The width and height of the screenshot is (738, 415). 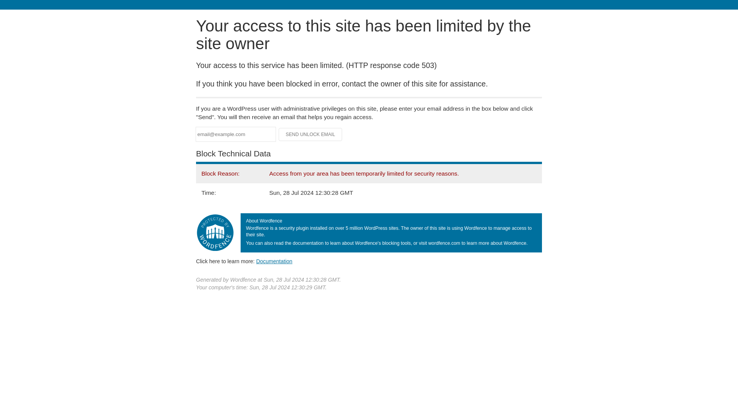 What do you see at coordinates (274, 261) in the screenshot?
I see `Documentation` at bounding box center [274, 261].